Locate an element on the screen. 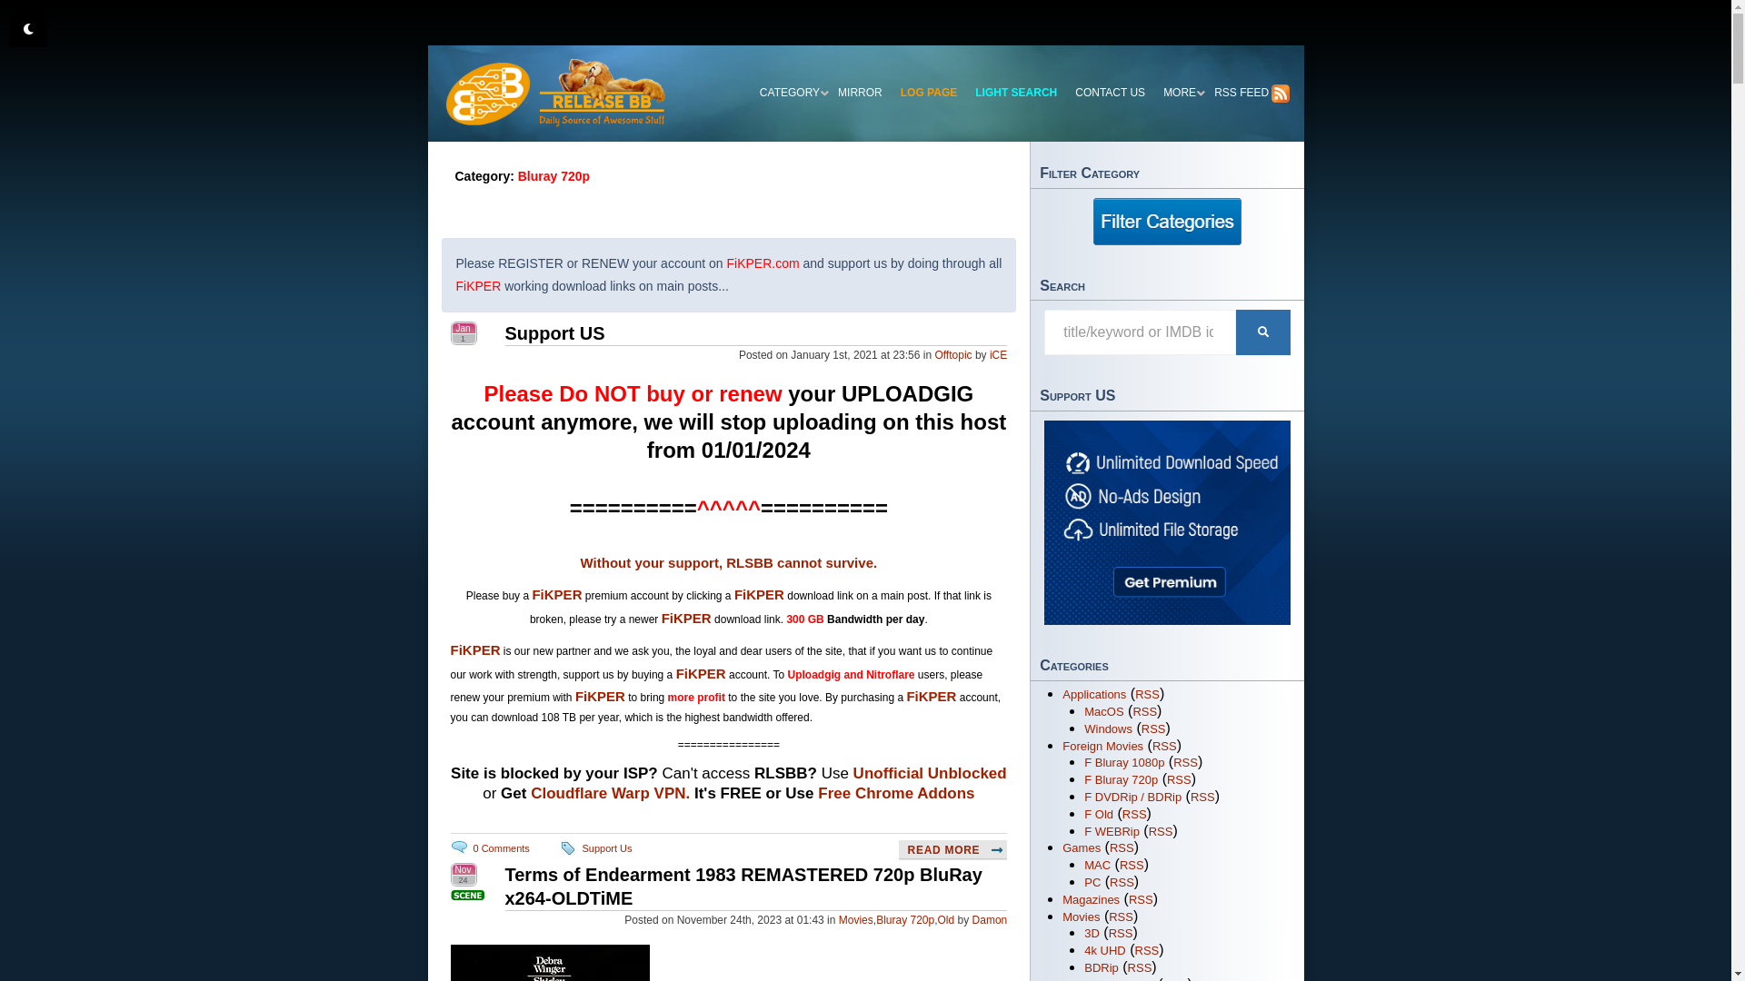 The image size is (1745, 981). 0 Comments is located at coordinates (501, 848).